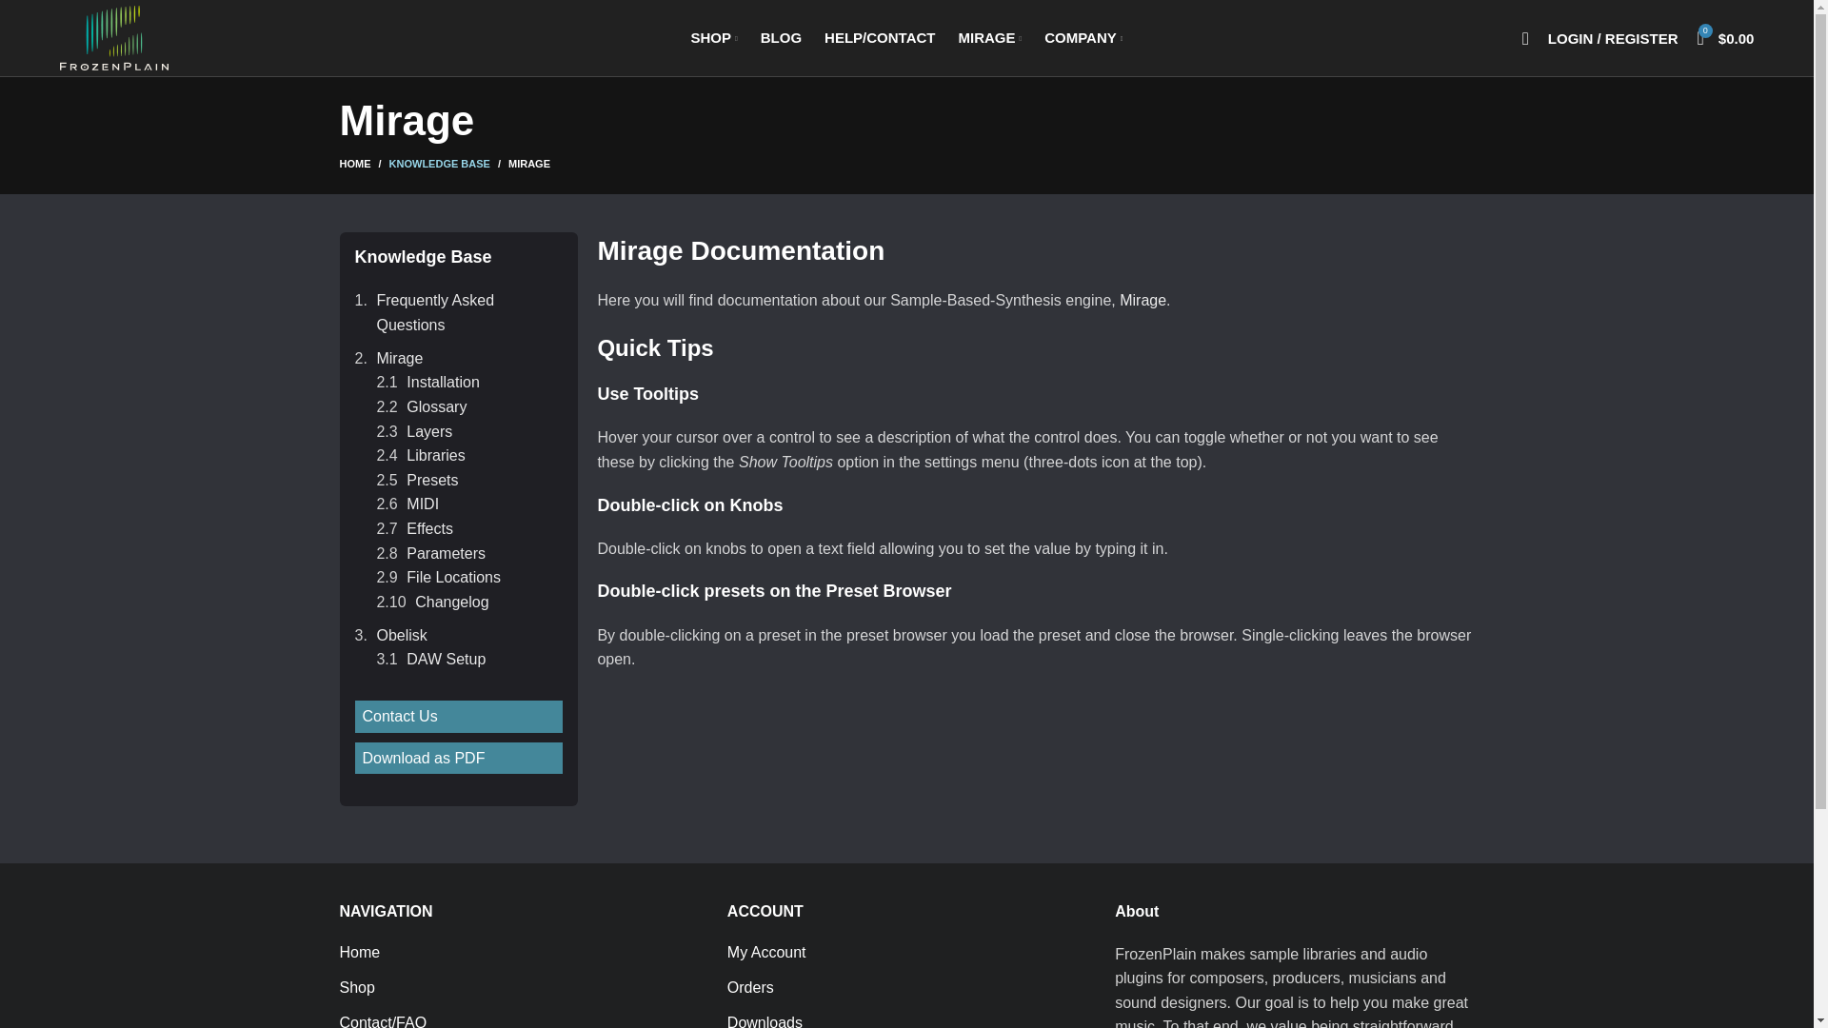 This screenshot has width=1828, height=1028. Describe the element at coordinates (781, 38) in the screenshot. I see `BLOG` at that location.